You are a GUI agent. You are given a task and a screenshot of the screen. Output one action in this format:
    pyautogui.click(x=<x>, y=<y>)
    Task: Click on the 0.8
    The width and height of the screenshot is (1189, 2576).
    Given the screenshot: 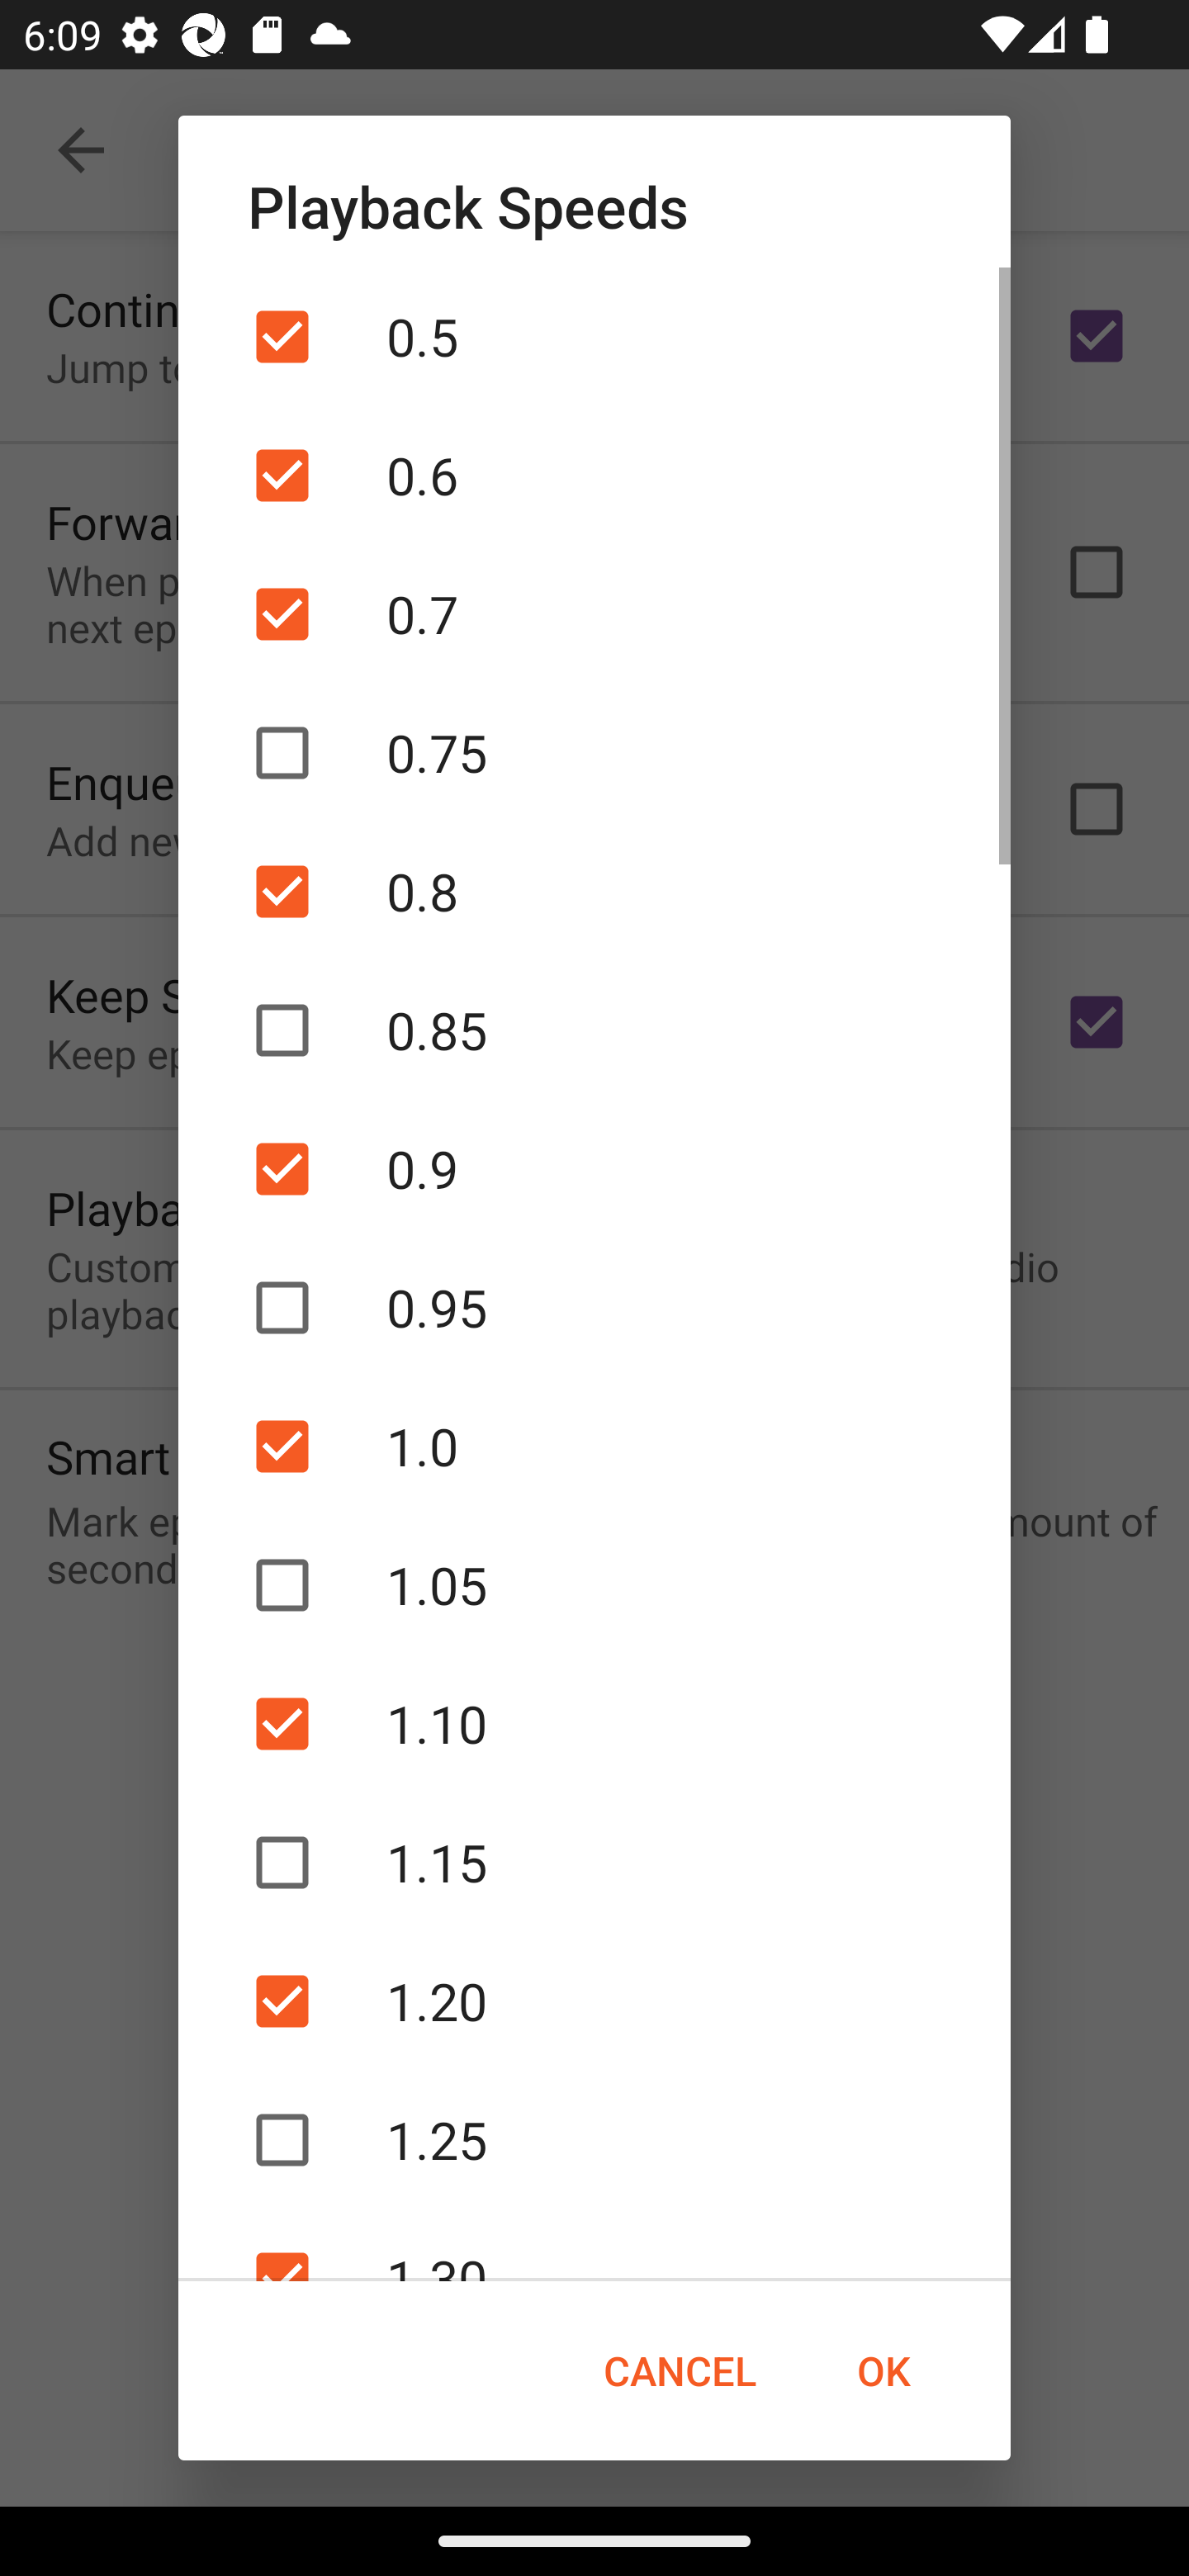 What is the action you would take?
    pyautogui.click(x=594, y=891)
    